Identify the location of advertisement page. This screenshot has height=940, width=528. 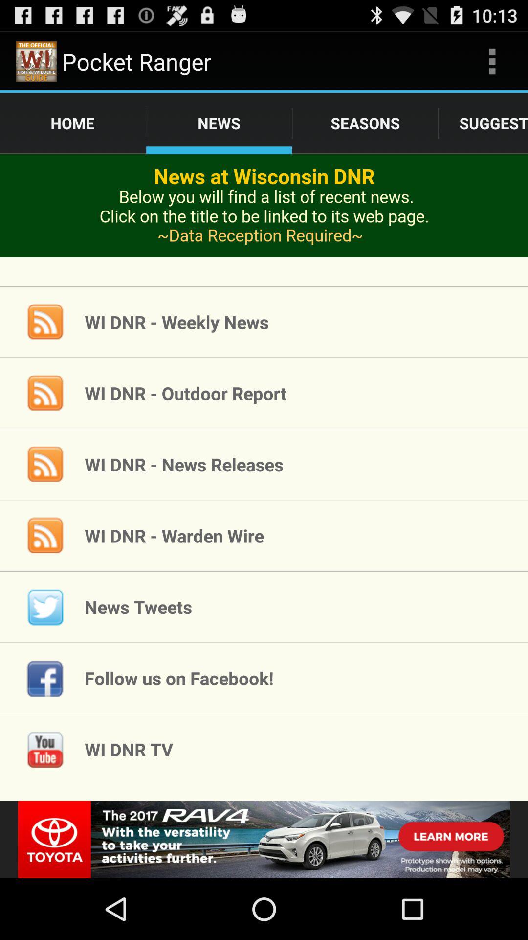
(264, 220).